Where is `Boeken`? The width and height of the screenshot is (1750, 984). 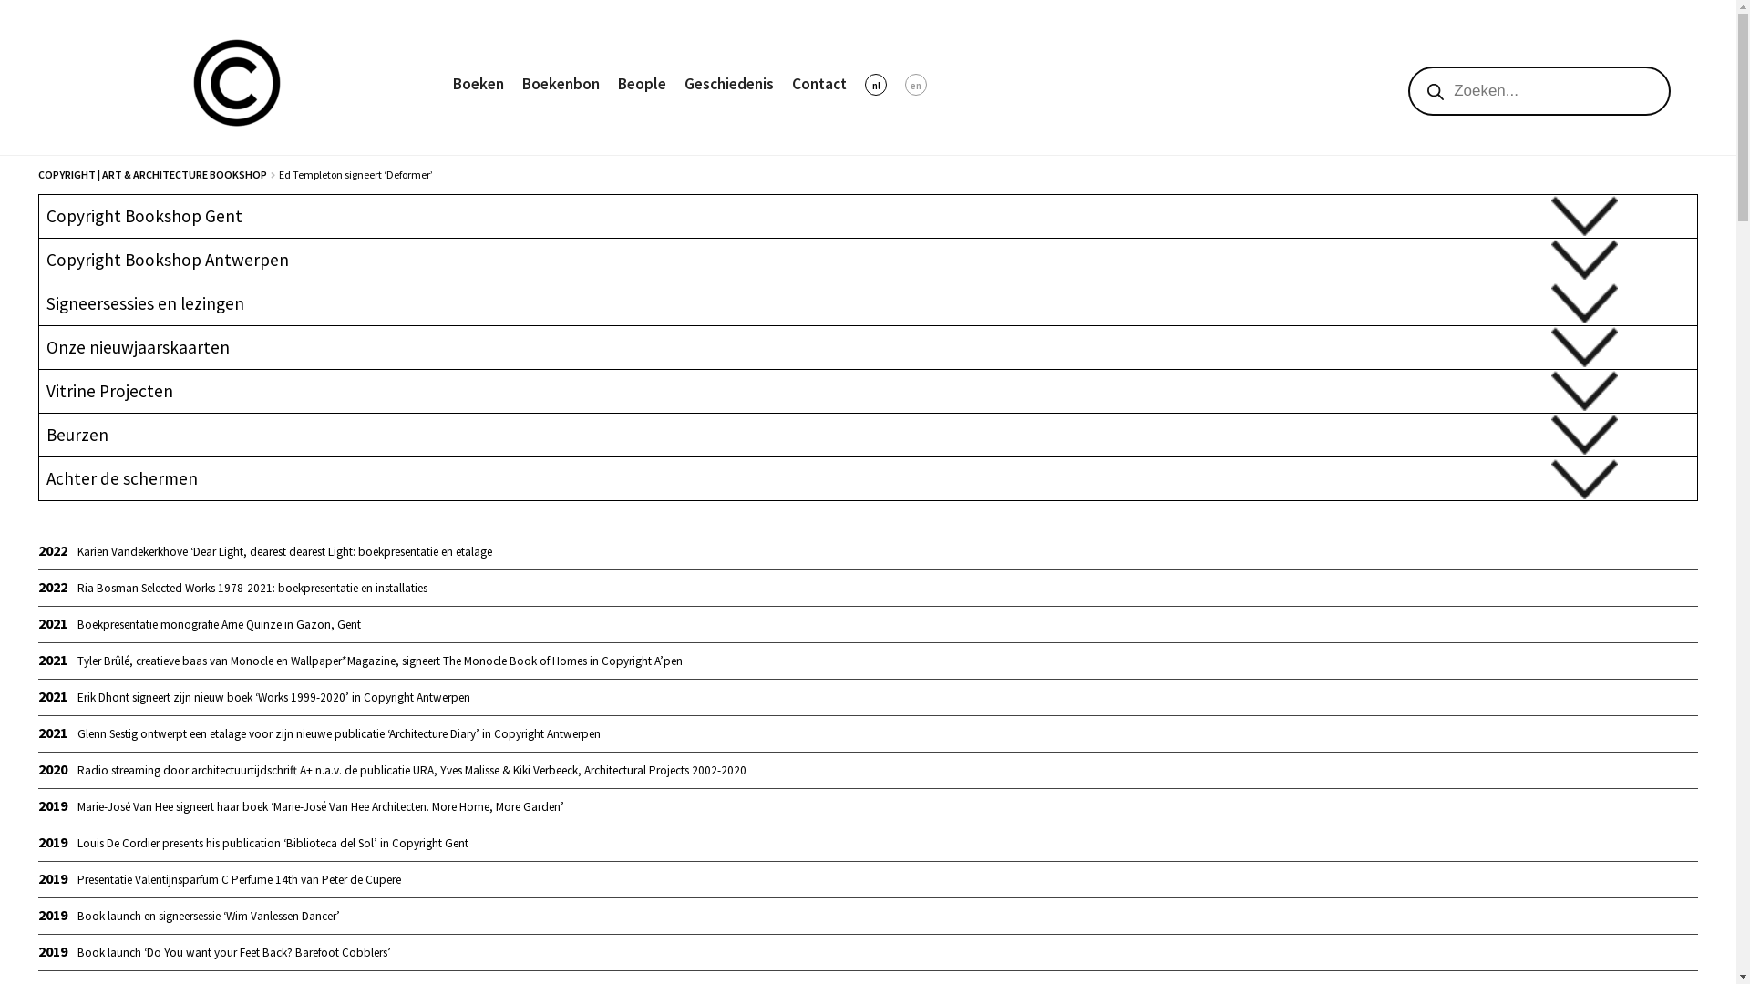 Boeken is located at coordinates (488, 84).